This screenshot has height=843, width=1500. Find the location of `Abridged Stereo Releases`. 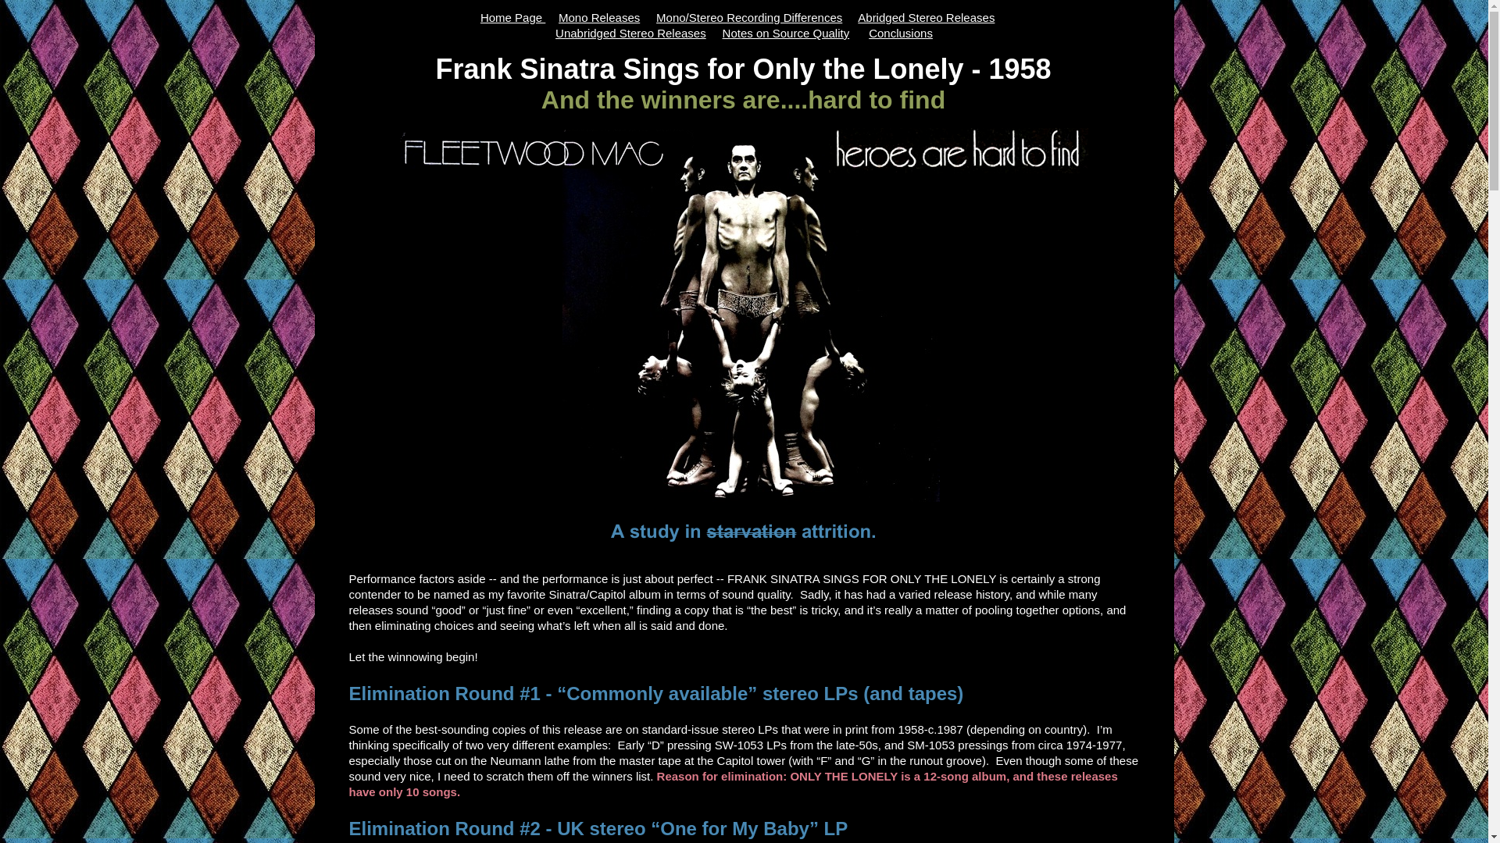

Abridged Stereo Releases is located at coordinates (927, 17).